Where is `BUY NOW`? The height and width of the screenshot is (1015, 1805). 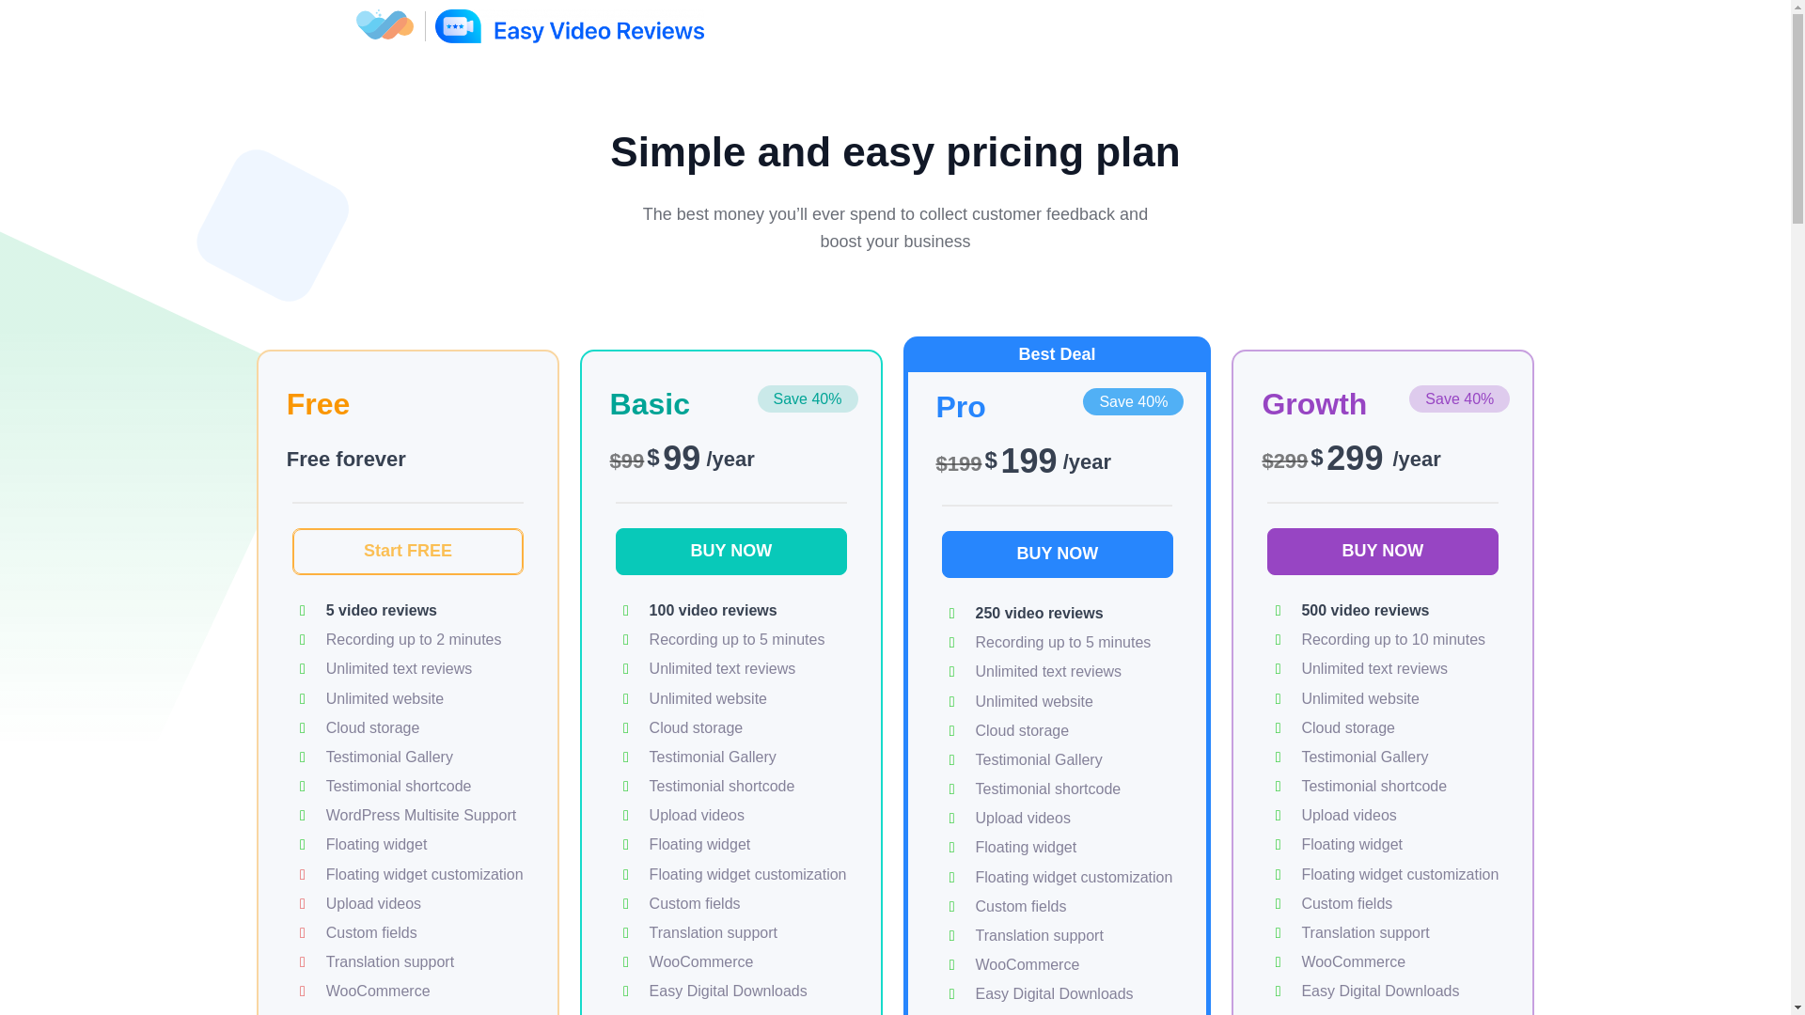 BUY NOW is located at coordinates (1382, 551).